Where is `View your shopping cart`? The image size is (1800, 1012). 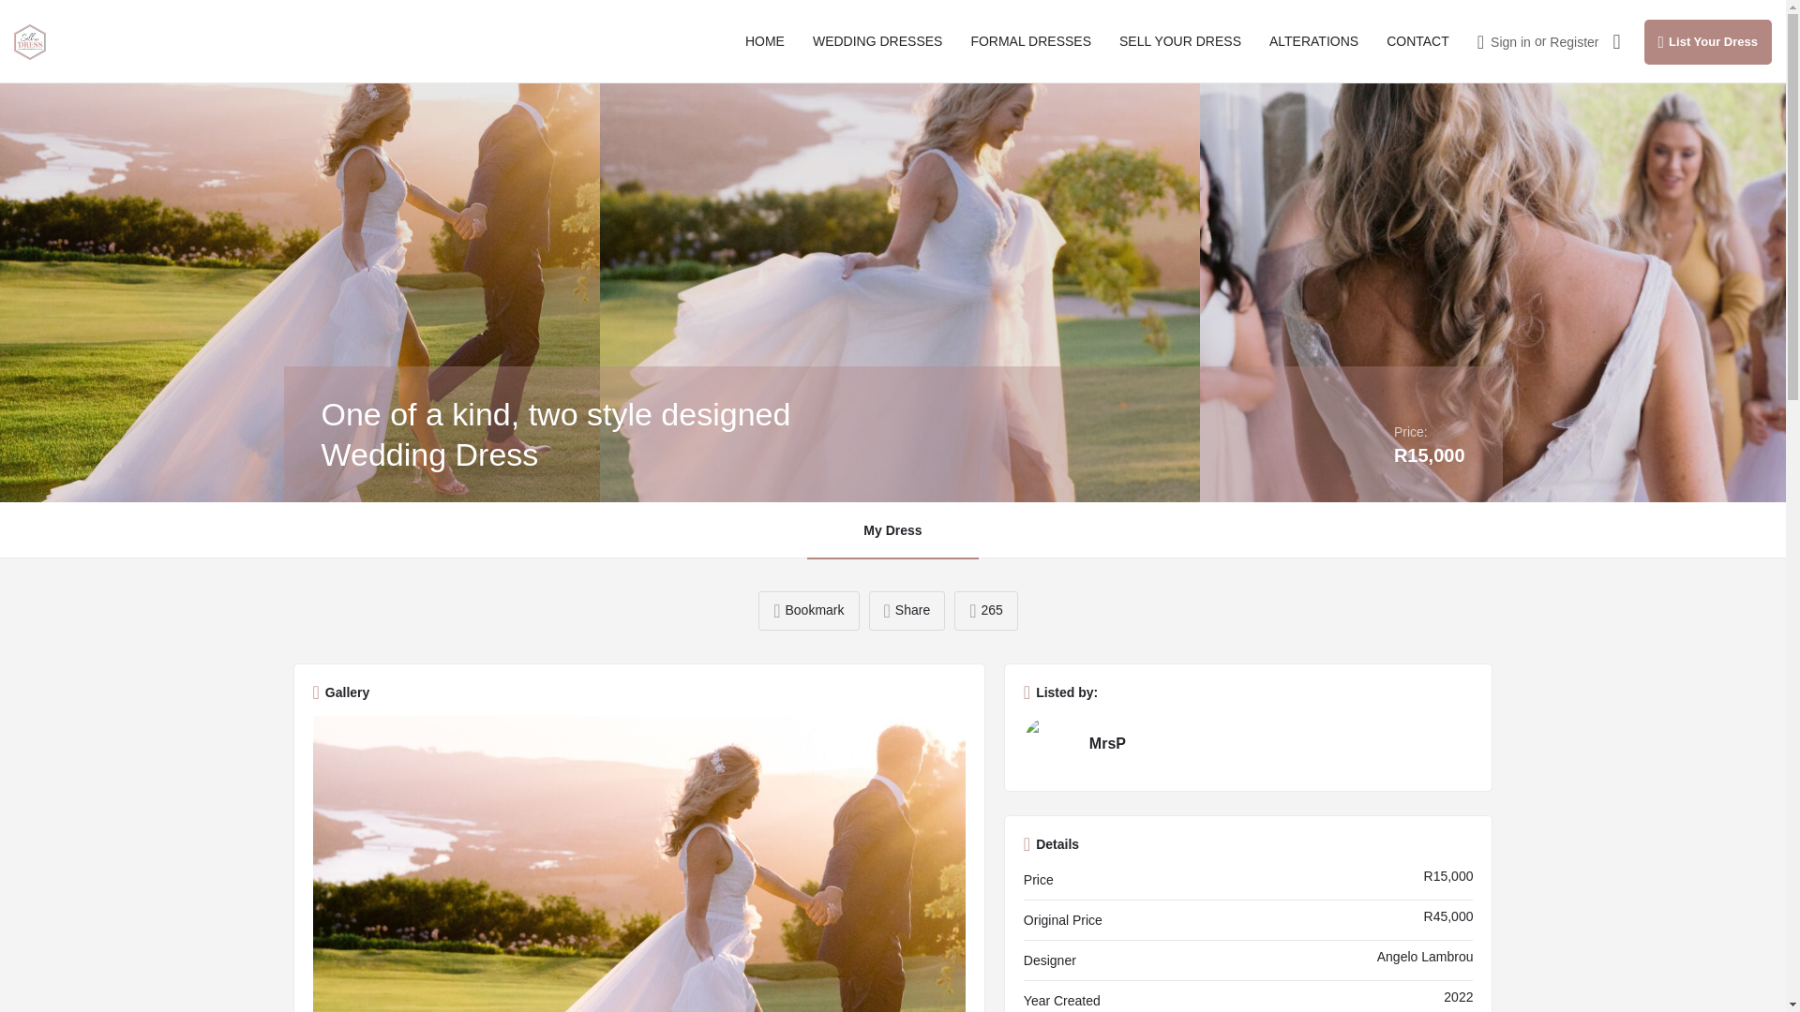
View your shopping cart is located at coordinates (1616, 41).